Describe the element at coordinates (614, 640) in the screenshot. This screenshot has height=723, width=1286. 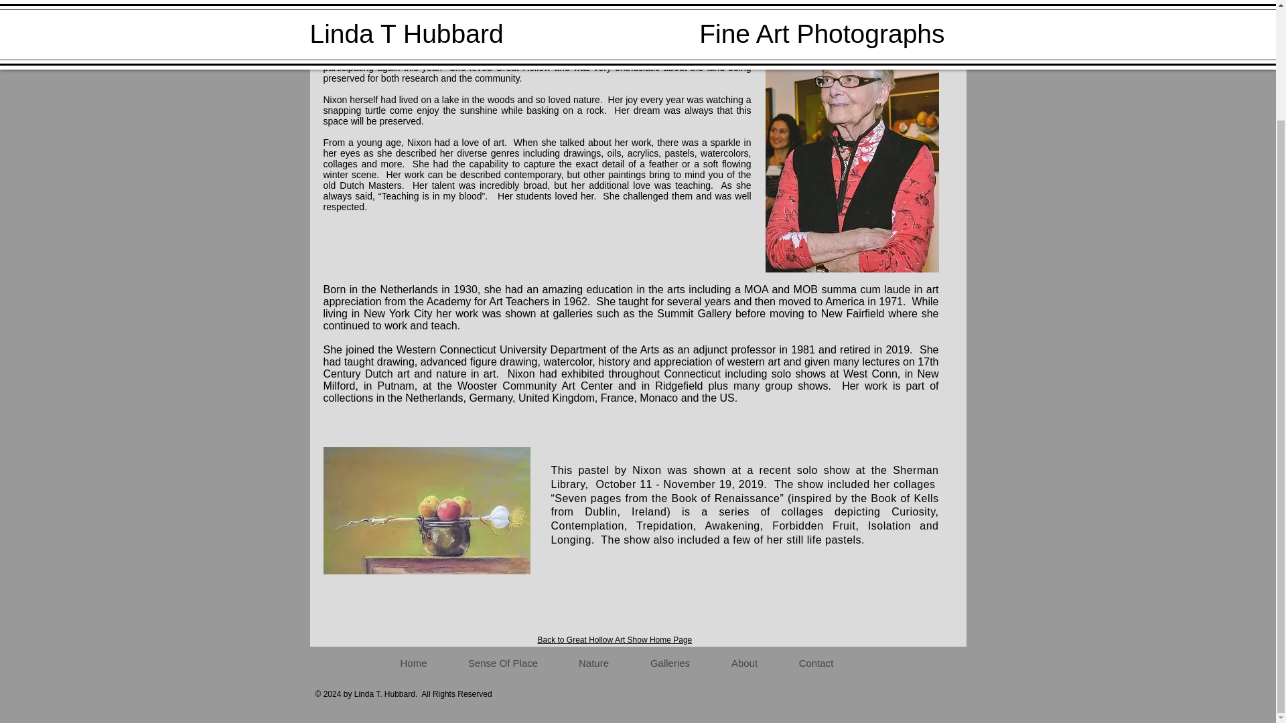
I see `Back to Great Hollow Art Show Home Page` at that location.